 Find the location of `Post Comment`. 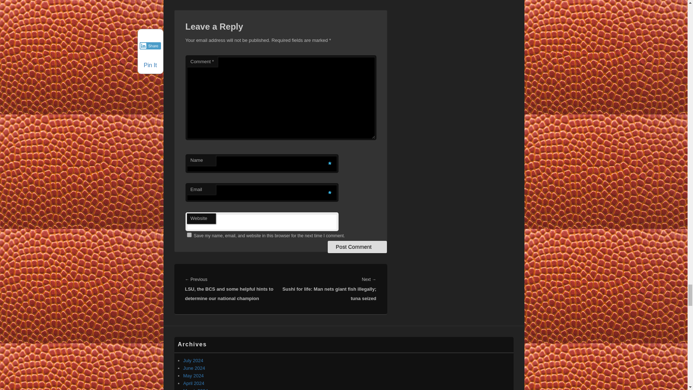

Post Comment is located at coordinates (357, 247).